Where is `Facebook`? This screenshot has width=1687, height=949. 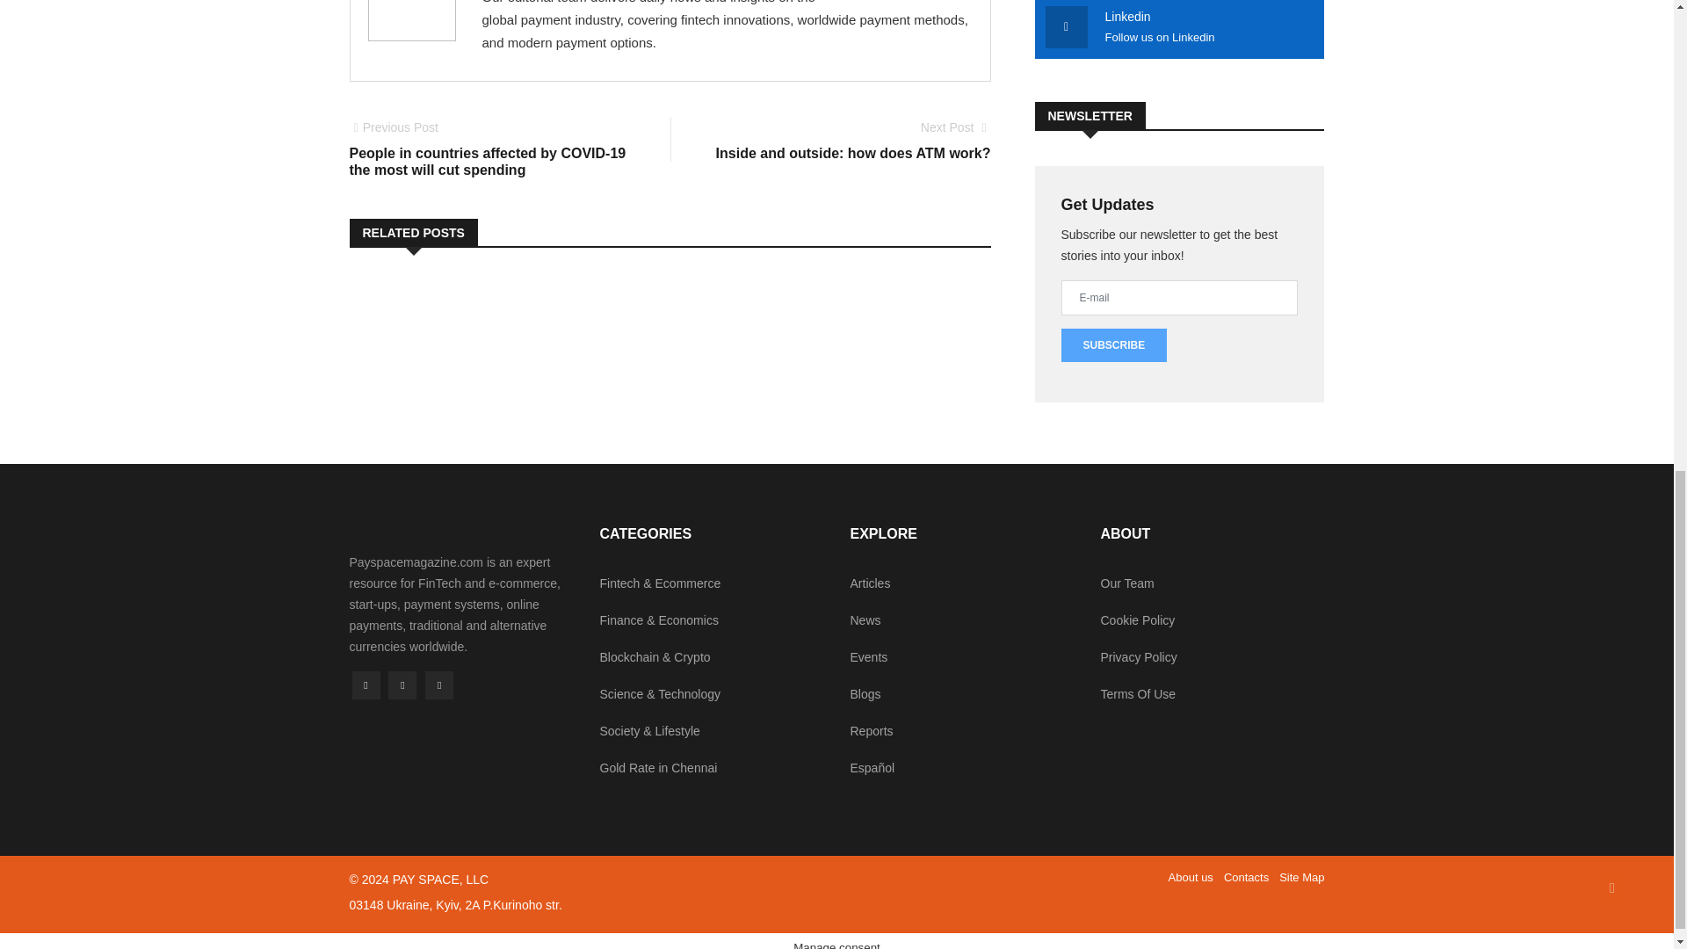 Facebook is located at coordinates (439, 685).